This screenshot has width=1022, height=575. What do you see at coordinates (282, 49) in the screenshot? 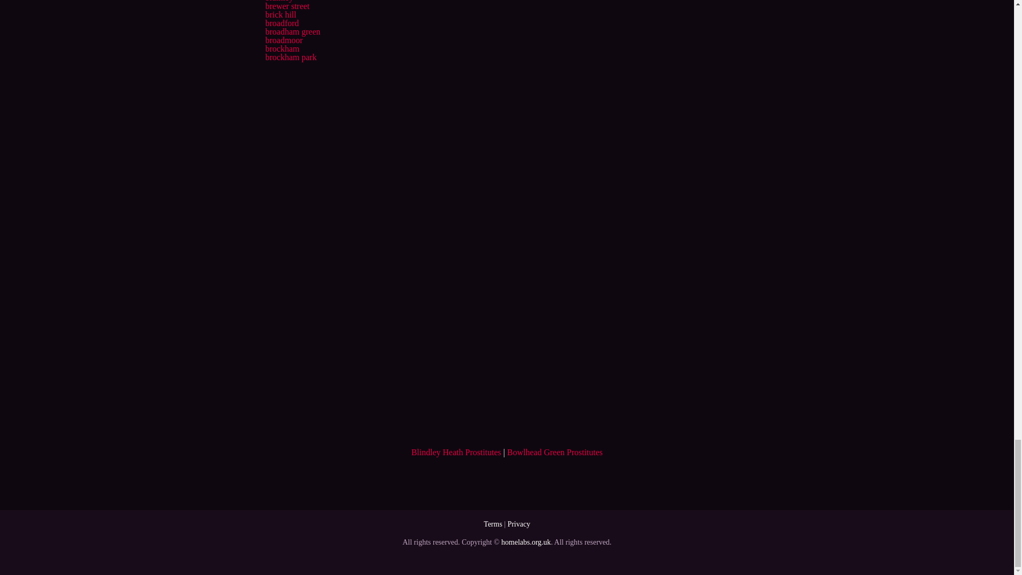
I see `brockham` at bounding box center [282, 49].